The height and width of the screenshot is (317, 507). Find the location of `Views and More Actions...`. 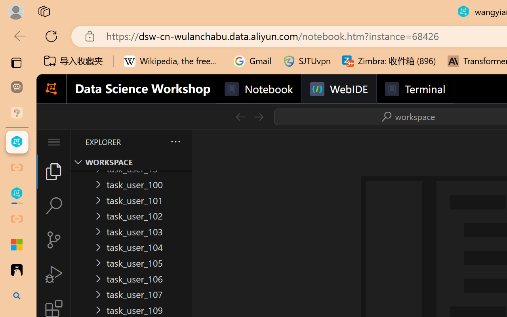

Views and More Actions... is located at coordinates (175, 141).